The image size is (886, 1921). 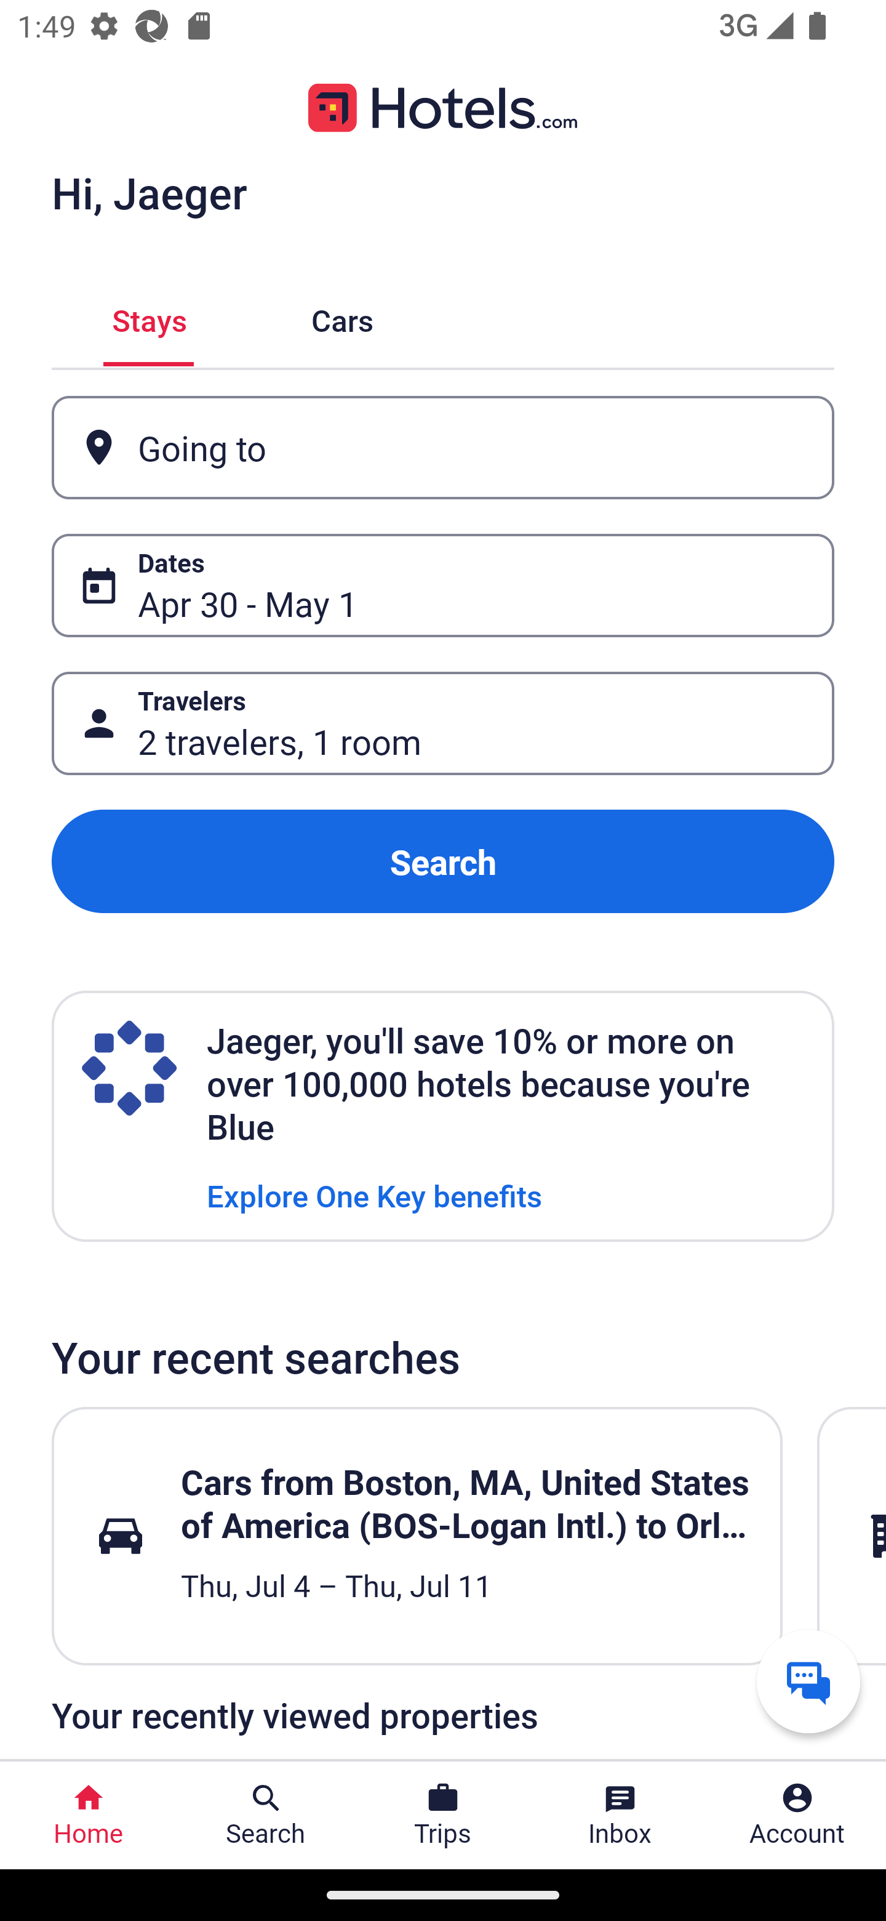 What do you see at coordinates (808, 1681) in the screenshot?
I see `Get help from a virtual agent` at bounding box center [808, 1681].